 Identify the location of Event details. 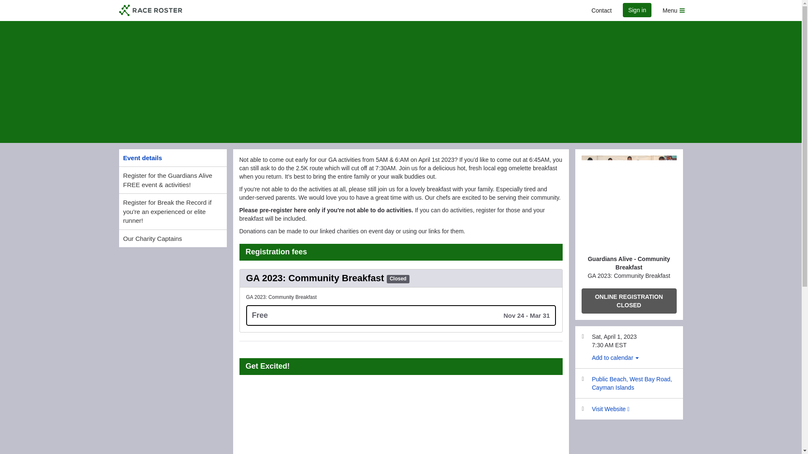
(173, 158).